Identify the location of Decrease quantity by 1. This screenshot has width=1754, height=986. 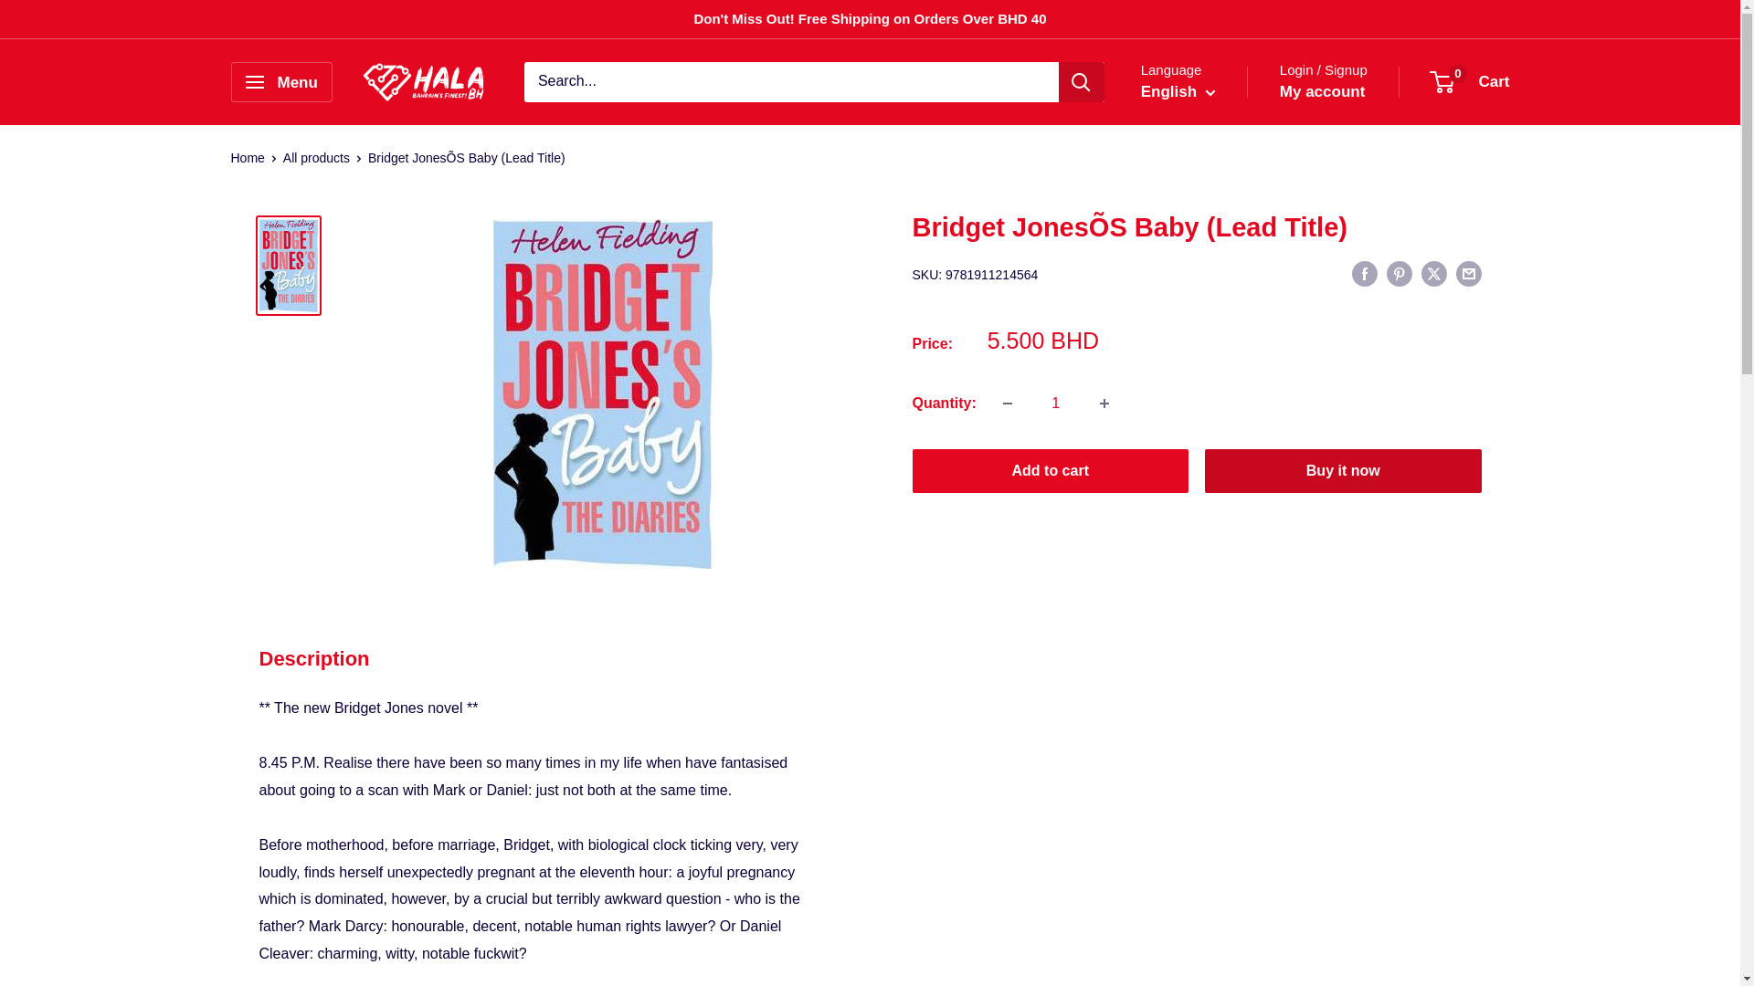
(1007, 404).